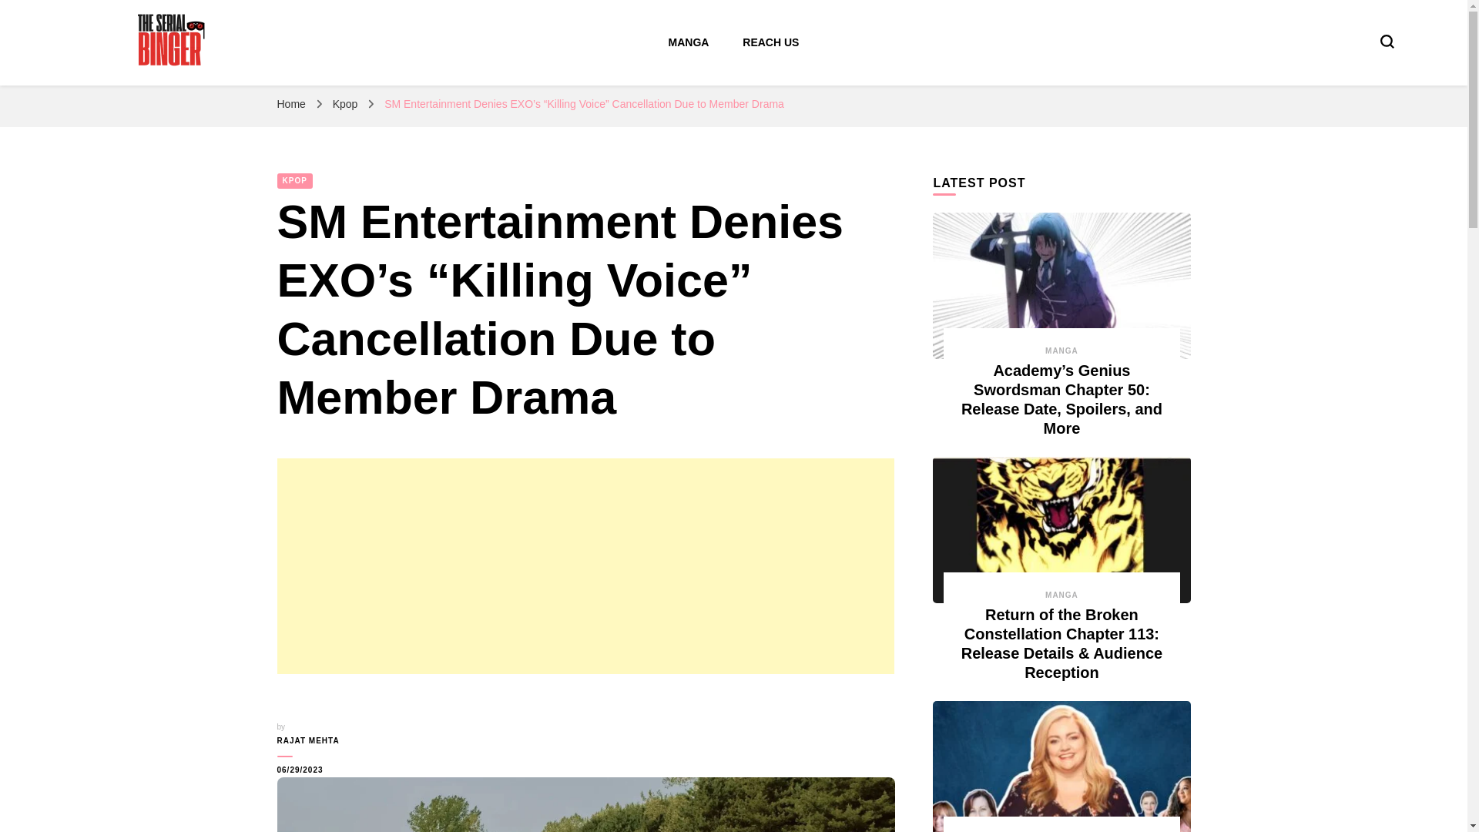 This screenshot has width=1479, height=832. I want to click on Home, so click(291, 103).